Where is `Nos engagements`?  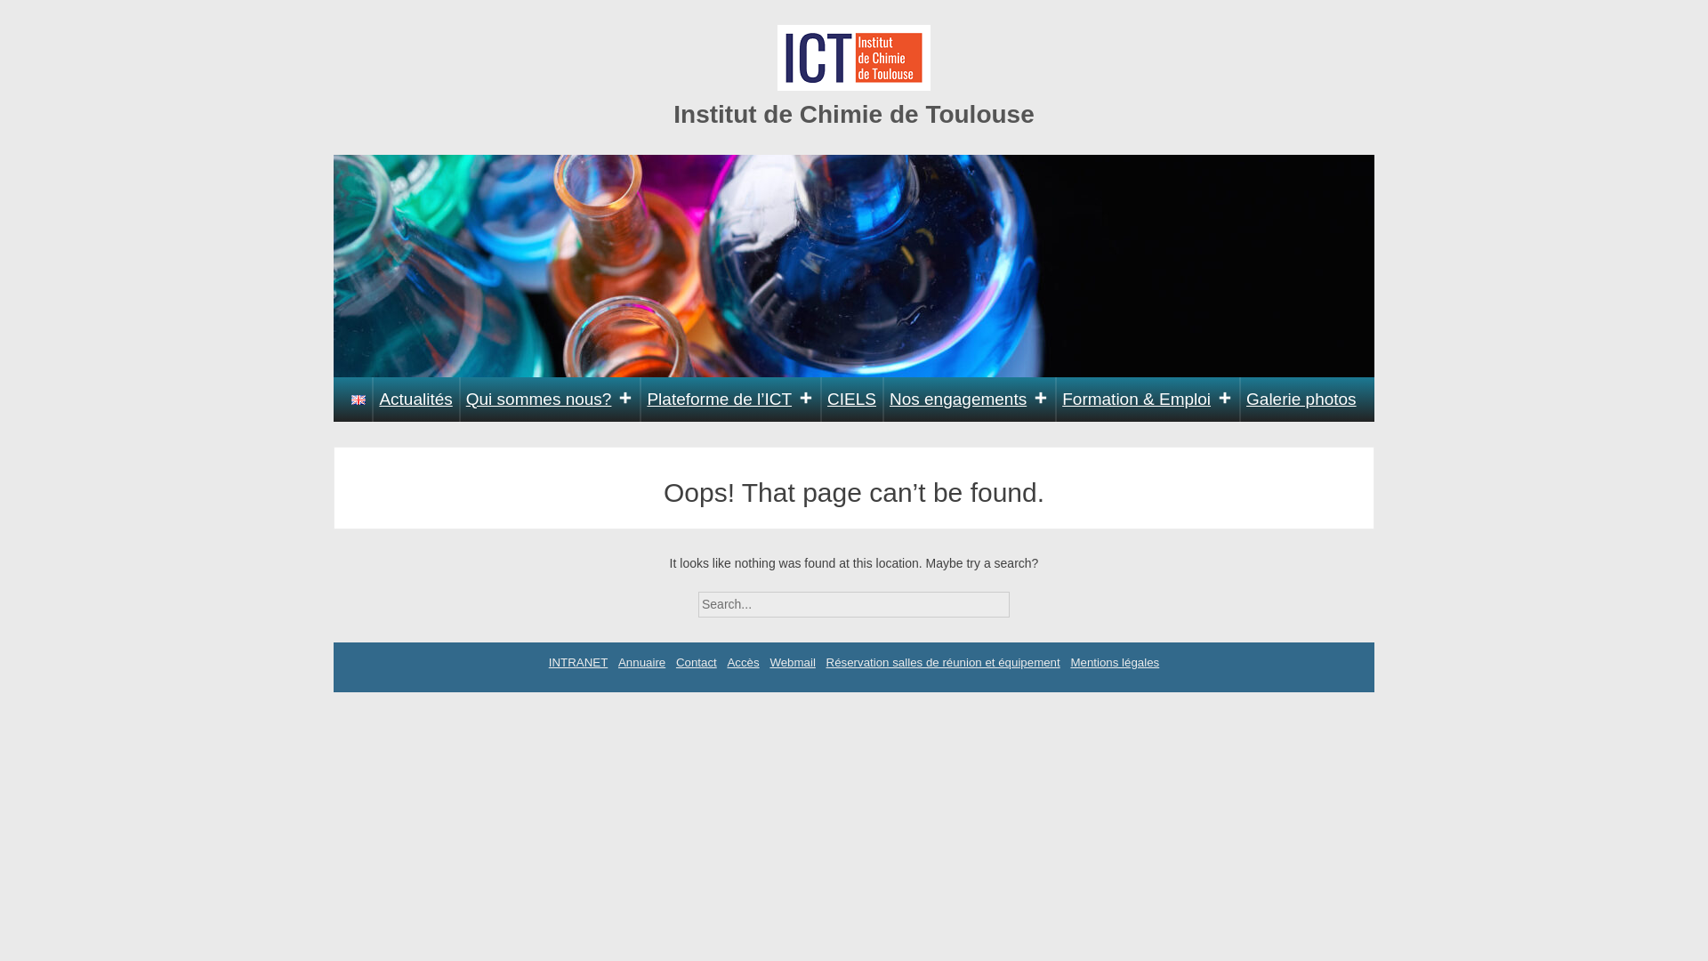 Nos engagements is located at coordinates (969, 400).